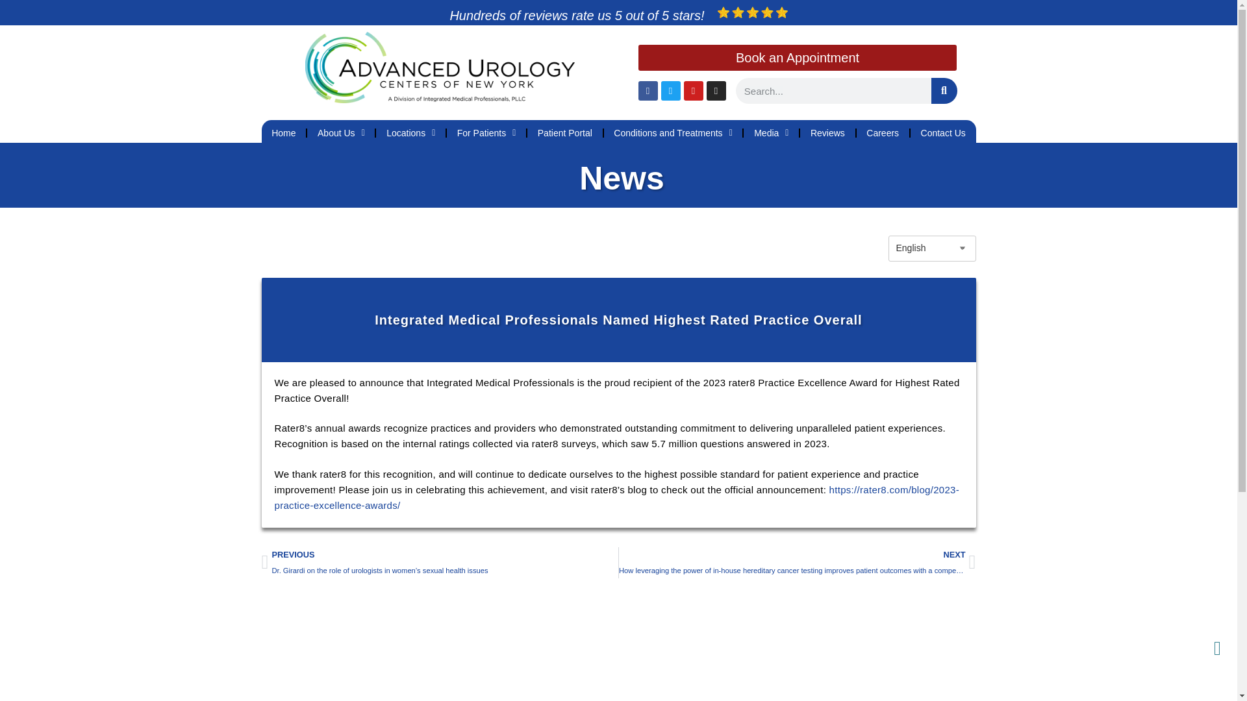 This screenshot has height=701, width=1247. I want to click on Home, so click(283, 132).